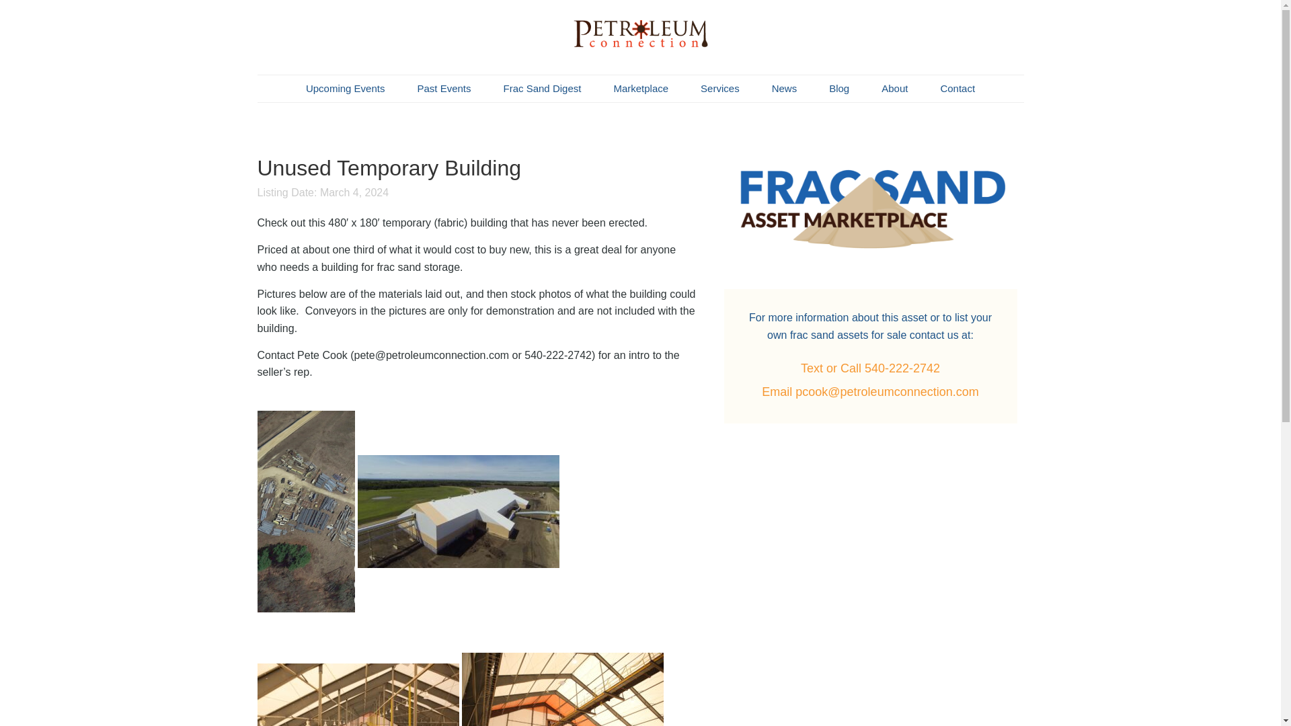 The width and height of the screenshot is (1291, 726). I want to click on Frac Sand Digest, so click(542, 89).